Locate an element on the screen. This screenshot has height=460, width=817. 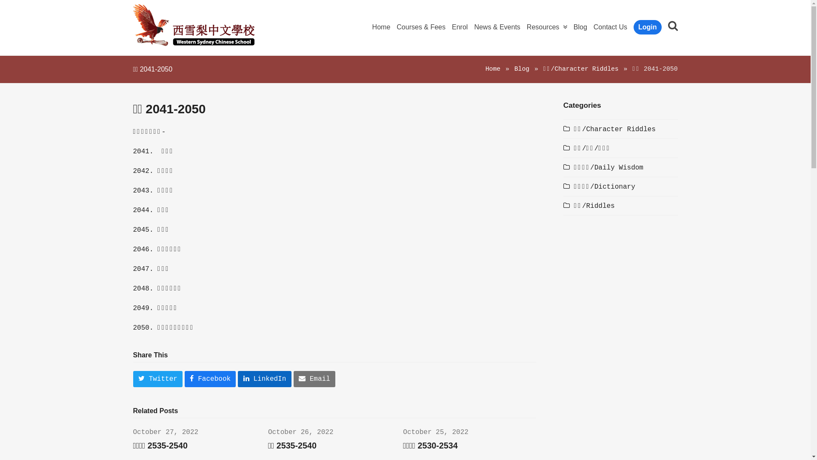
Email is located at coordinates (314, 379).